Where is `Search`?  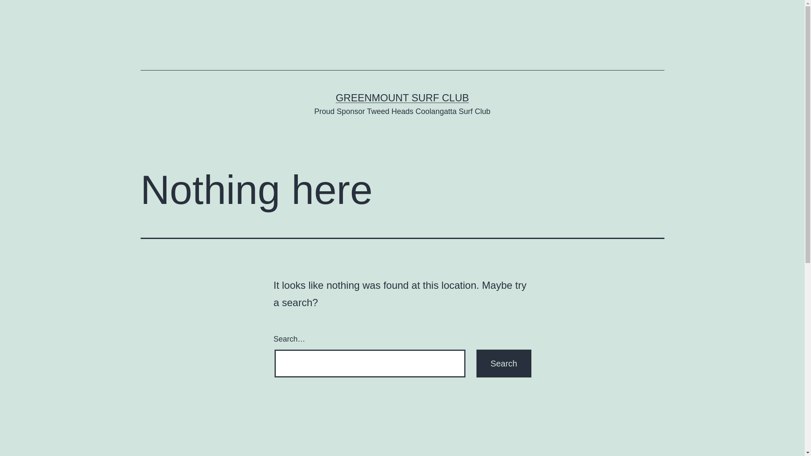
Search is located at coordinates (503, 363).